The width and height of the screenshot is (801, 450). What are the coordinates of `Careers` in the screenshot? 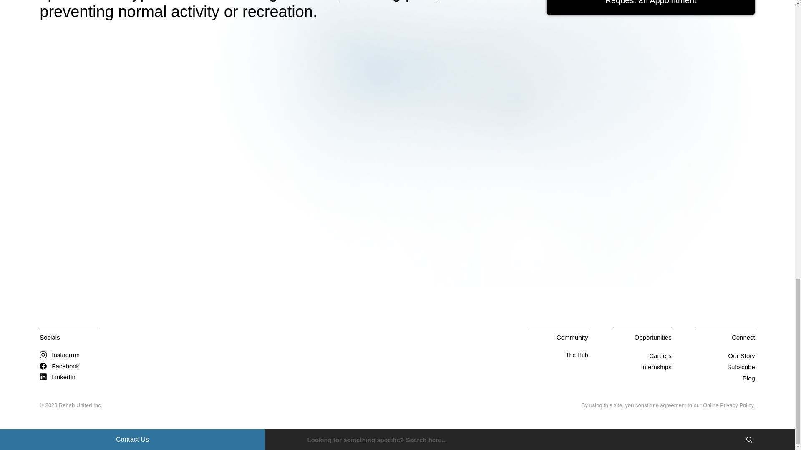 It's located at (660, 355).